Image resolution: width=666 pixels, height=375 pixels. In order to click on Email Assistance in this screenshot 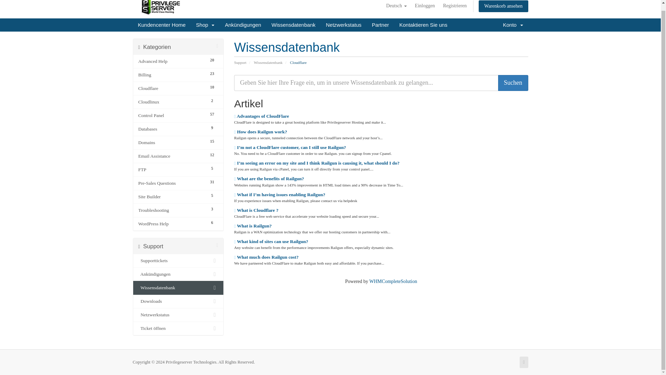, I will do `click(172, 156)`.